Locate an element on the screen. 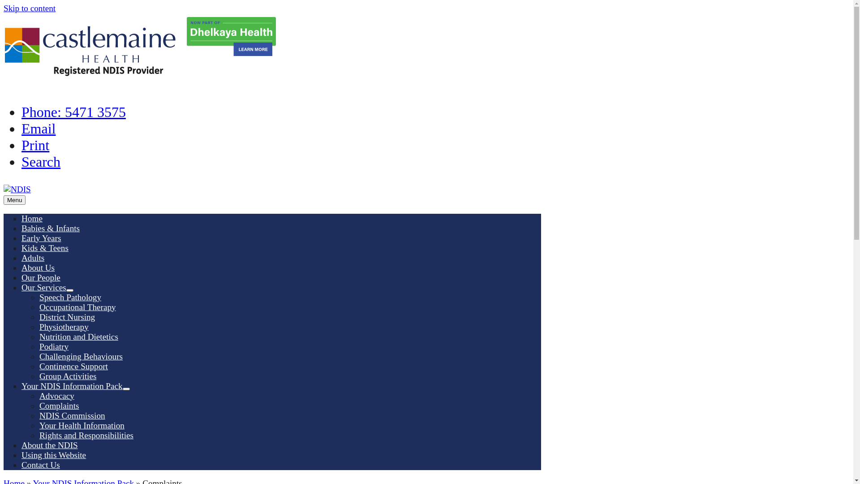 The image size is (860, 484). Babies & Infants is located at coordinates (51, 229).